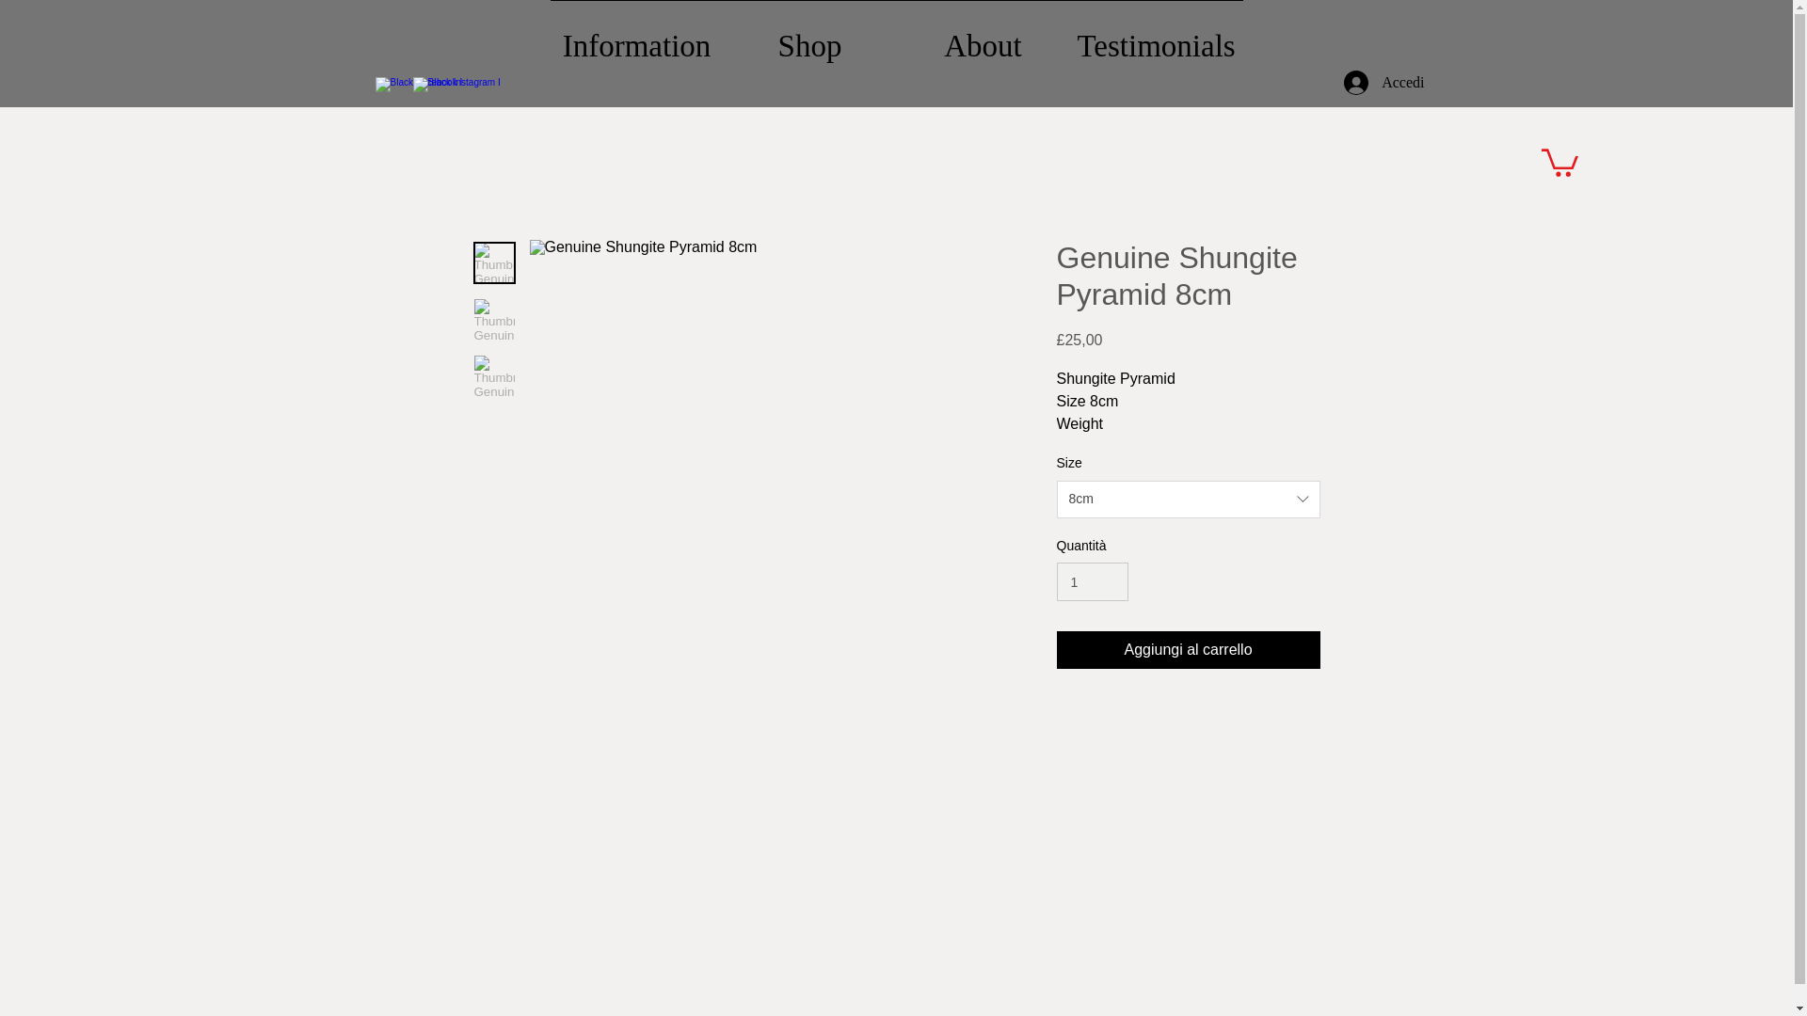 The width and height of the screenshot is (1807, 1016). I want to click on About, so click(983, 38).